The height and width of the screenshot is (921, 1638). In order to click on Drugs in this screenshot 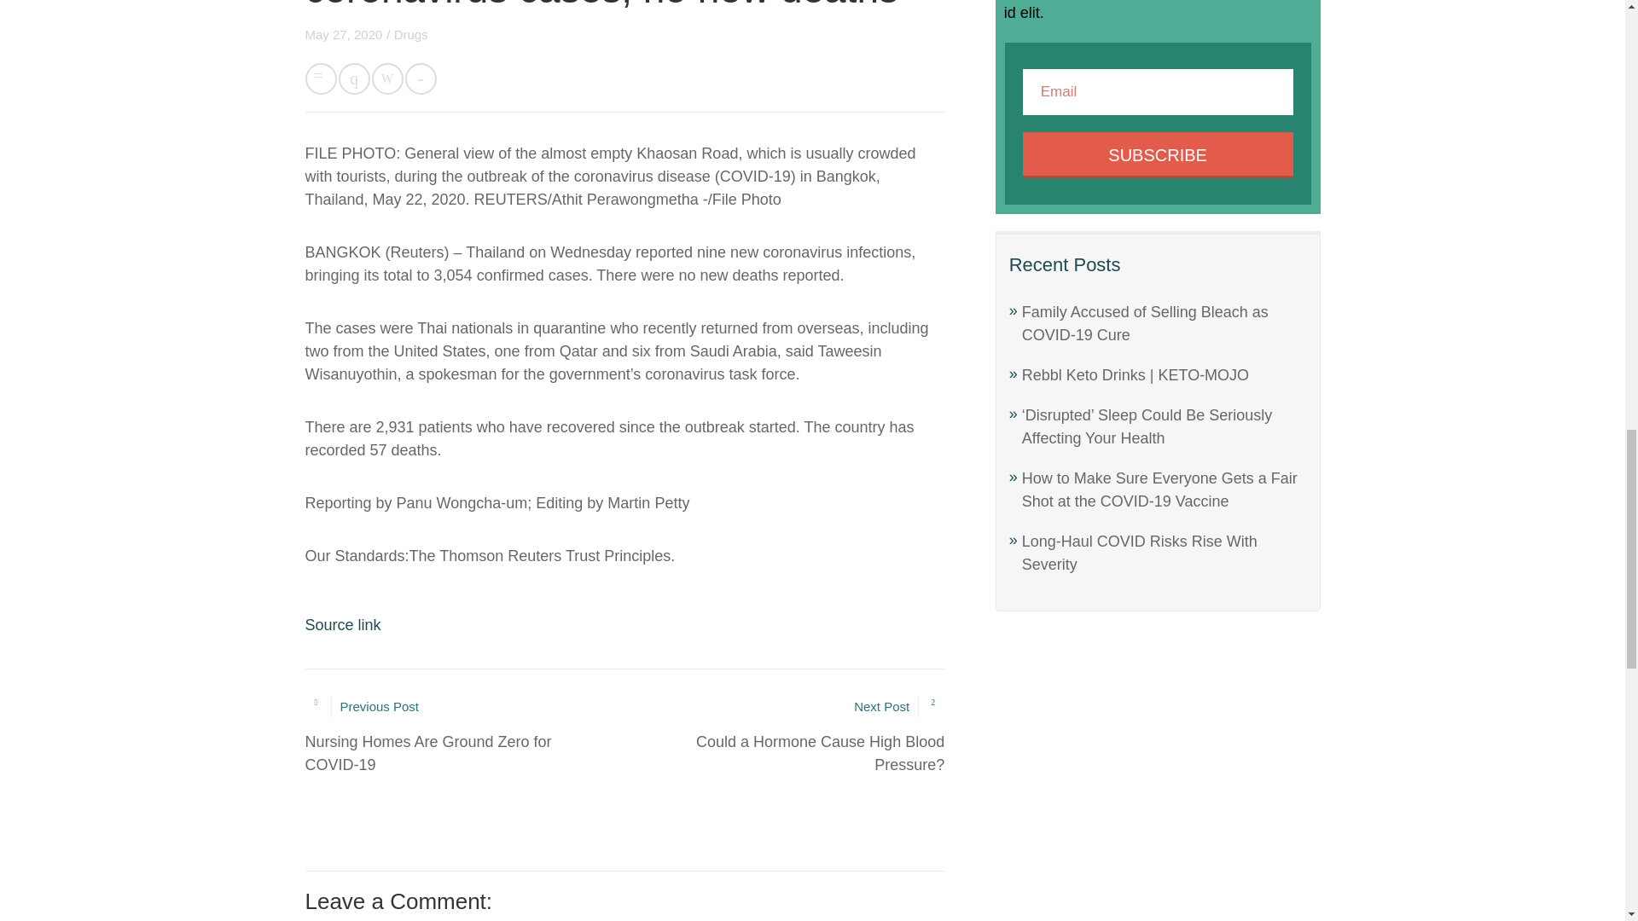, I will do `click(784, 736)`.